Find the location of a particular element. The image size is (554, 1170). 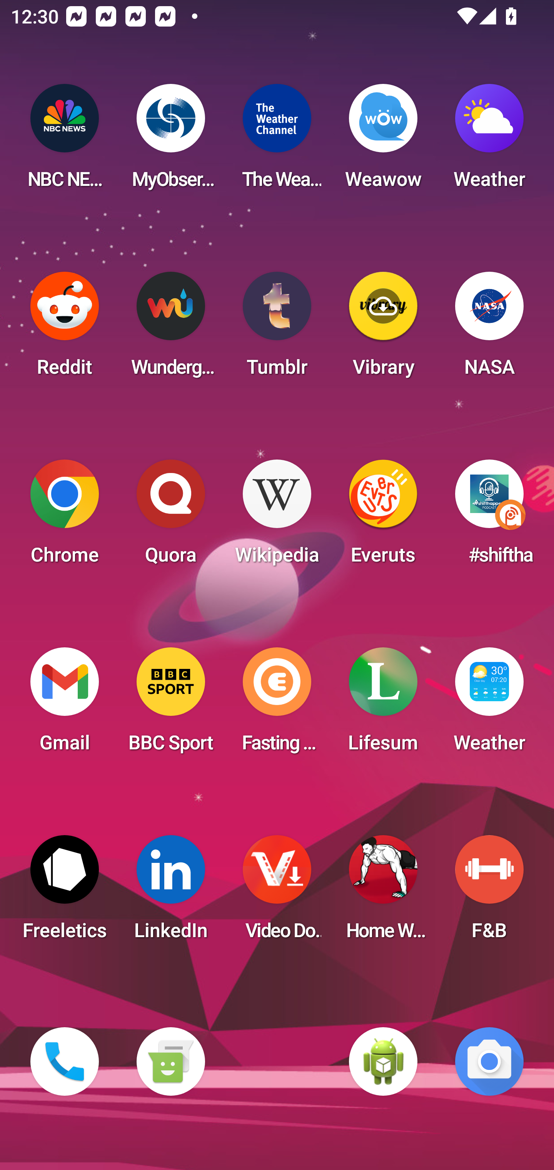

Camera is located at coordinates (489, 1061).